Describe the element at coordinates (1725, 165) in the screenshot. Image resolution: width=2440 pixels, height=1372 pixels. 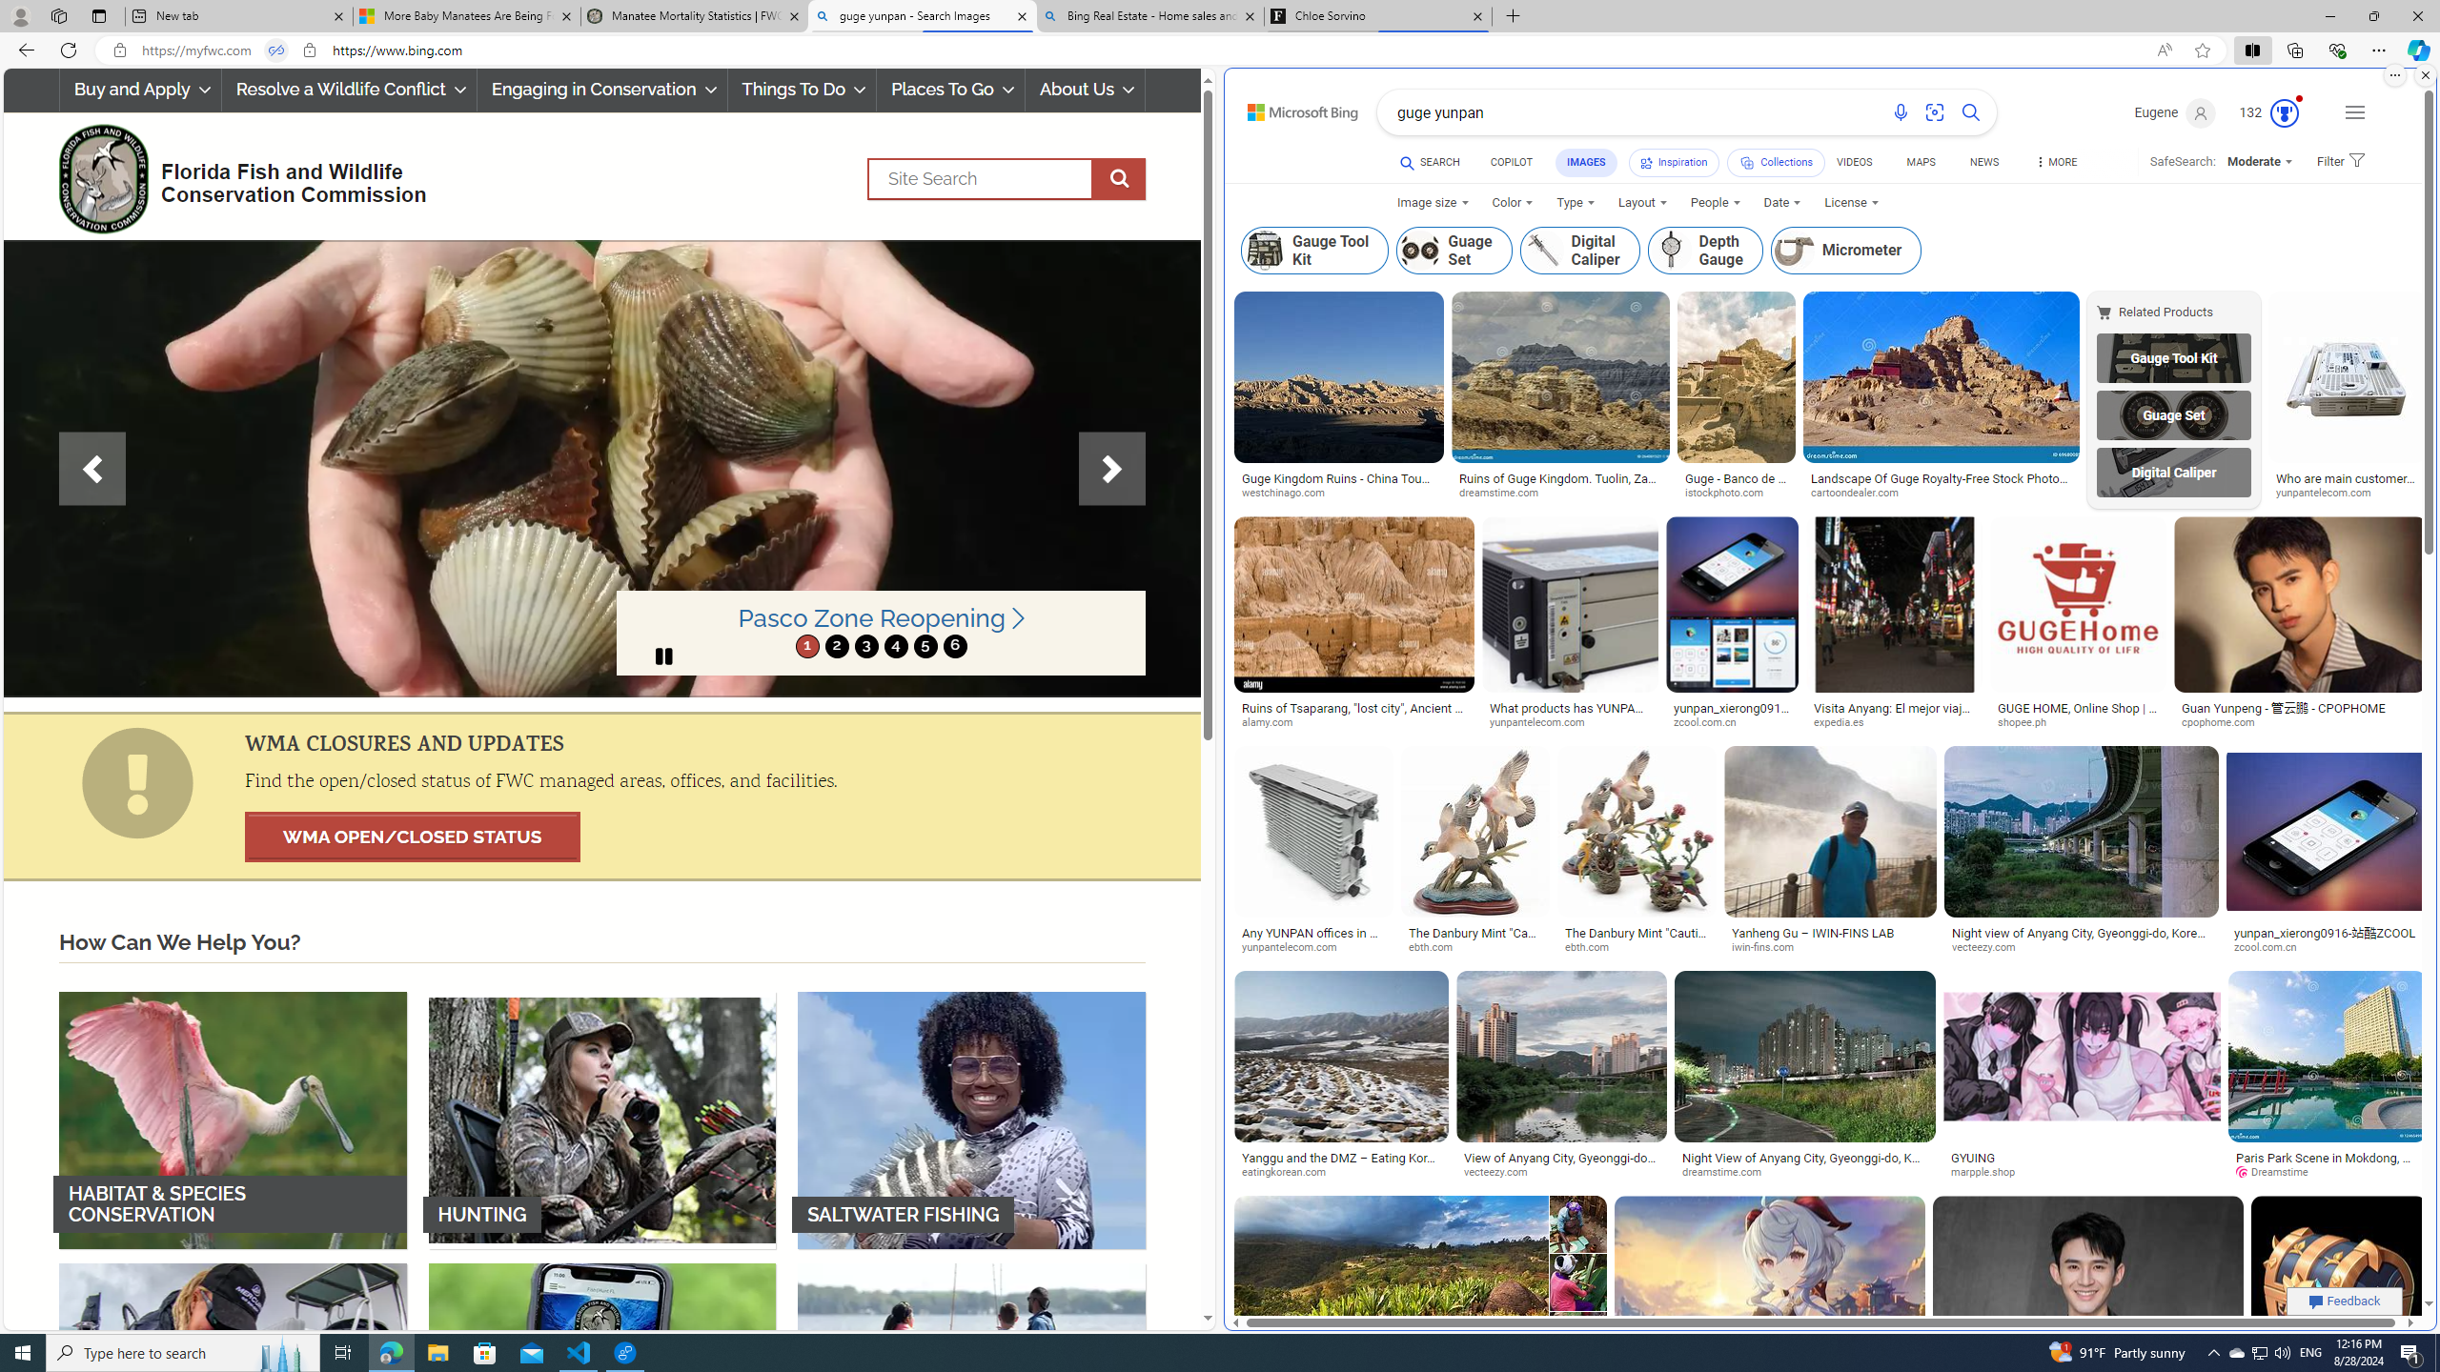
I see `InspirationCollections` at that location.